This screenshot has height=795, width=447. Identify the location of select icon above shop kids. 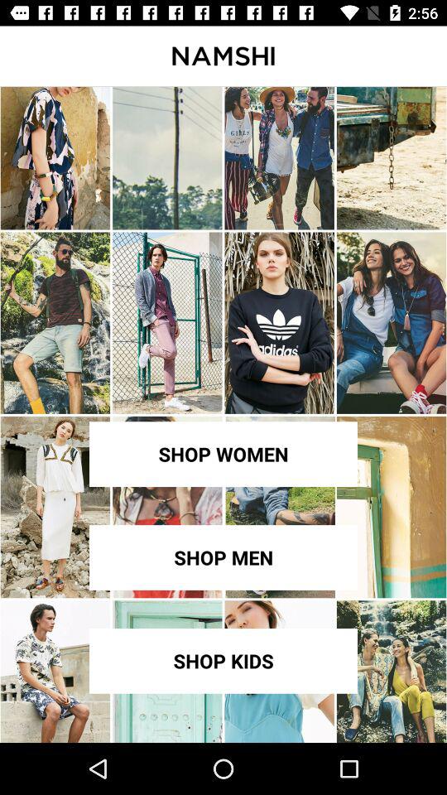
(223, 557).